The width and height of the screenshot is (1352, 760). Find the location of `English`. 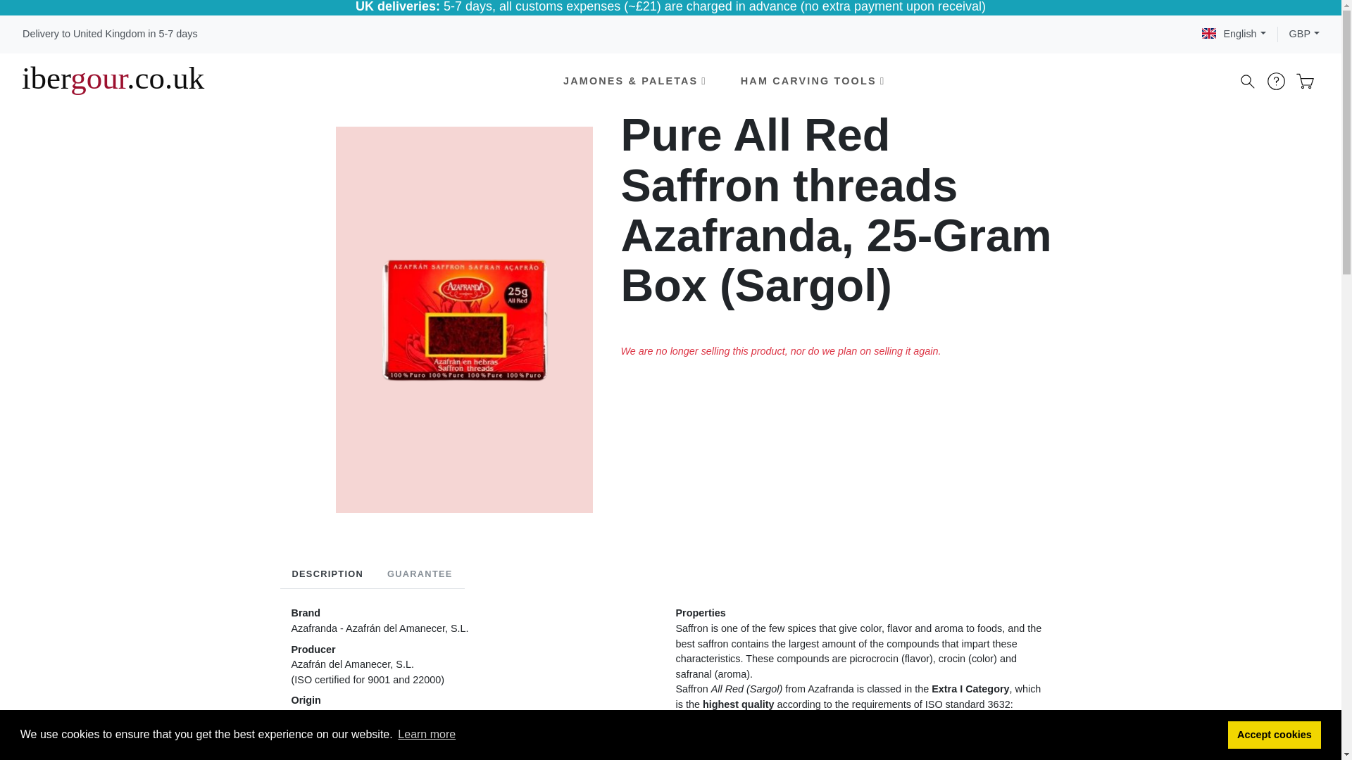

English is located at coordinates (1234, 34).